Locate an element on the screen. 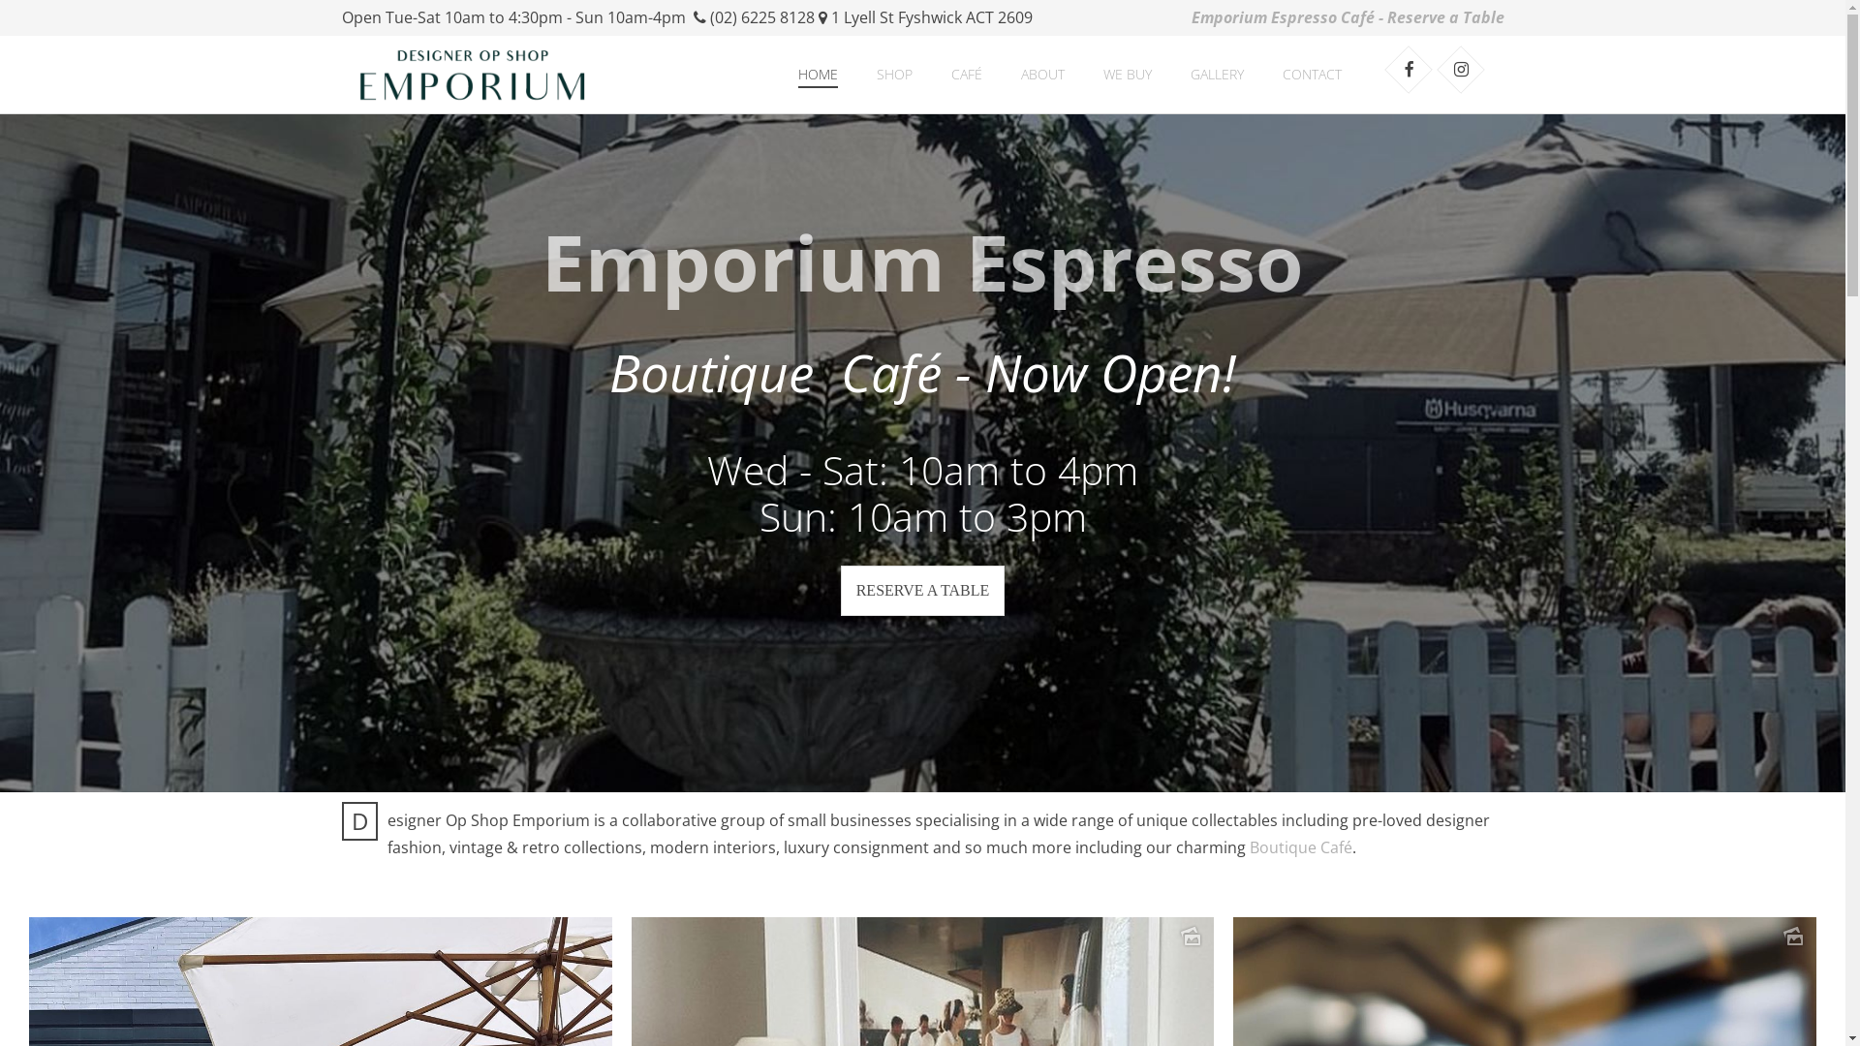 The image size is (1860, 1046). Instagram is located at coordinates (1461, 71).